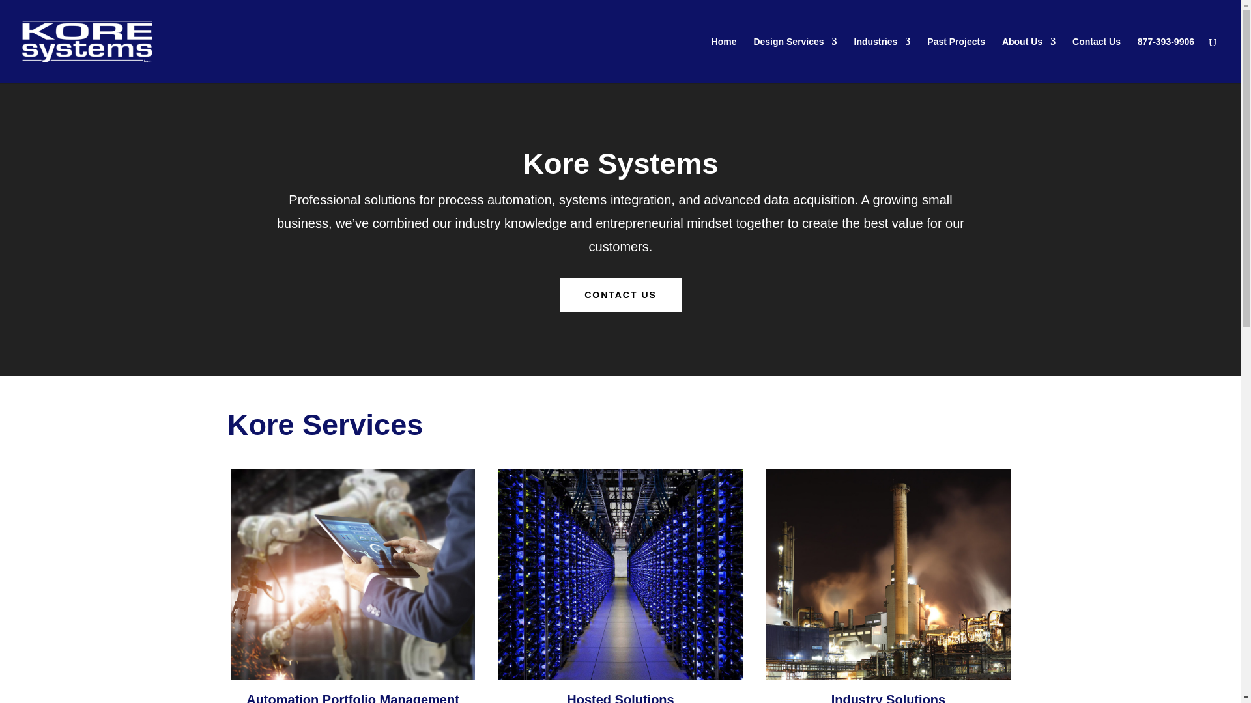  What do you see at coordinates (956, 60) in the screenshot?
I see `Past Projects` at bounding box center [956, 60].